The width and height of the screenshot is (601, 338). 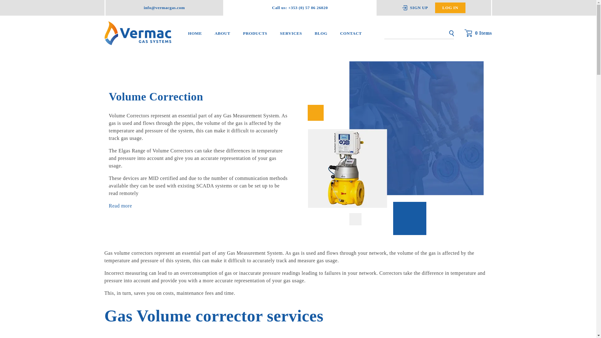 I want to click on LOG IN, so click(x=450, y=8).